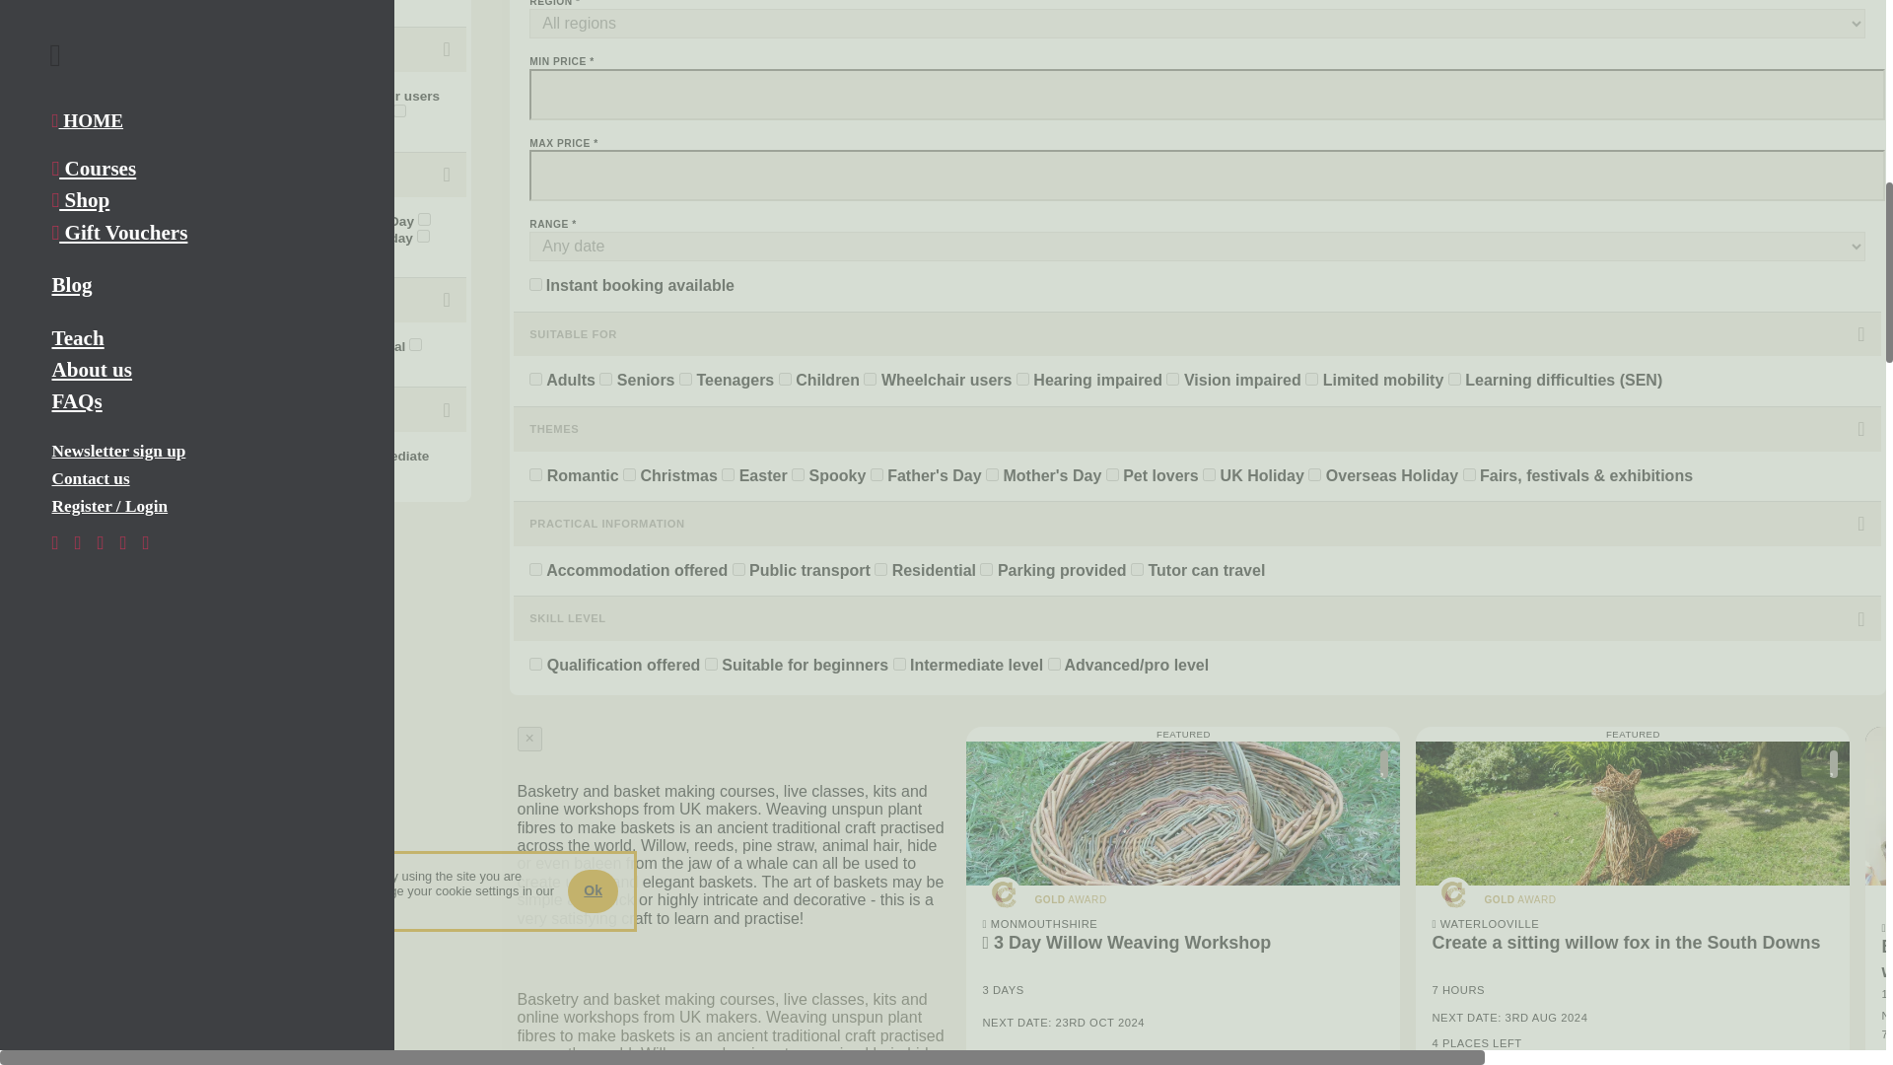 The height and width of the screenshot is (1065, 1893). Describe the element at coordinates (237, 300) in the screenshot. I see `PRACTICAL INFORMATION` at that location.